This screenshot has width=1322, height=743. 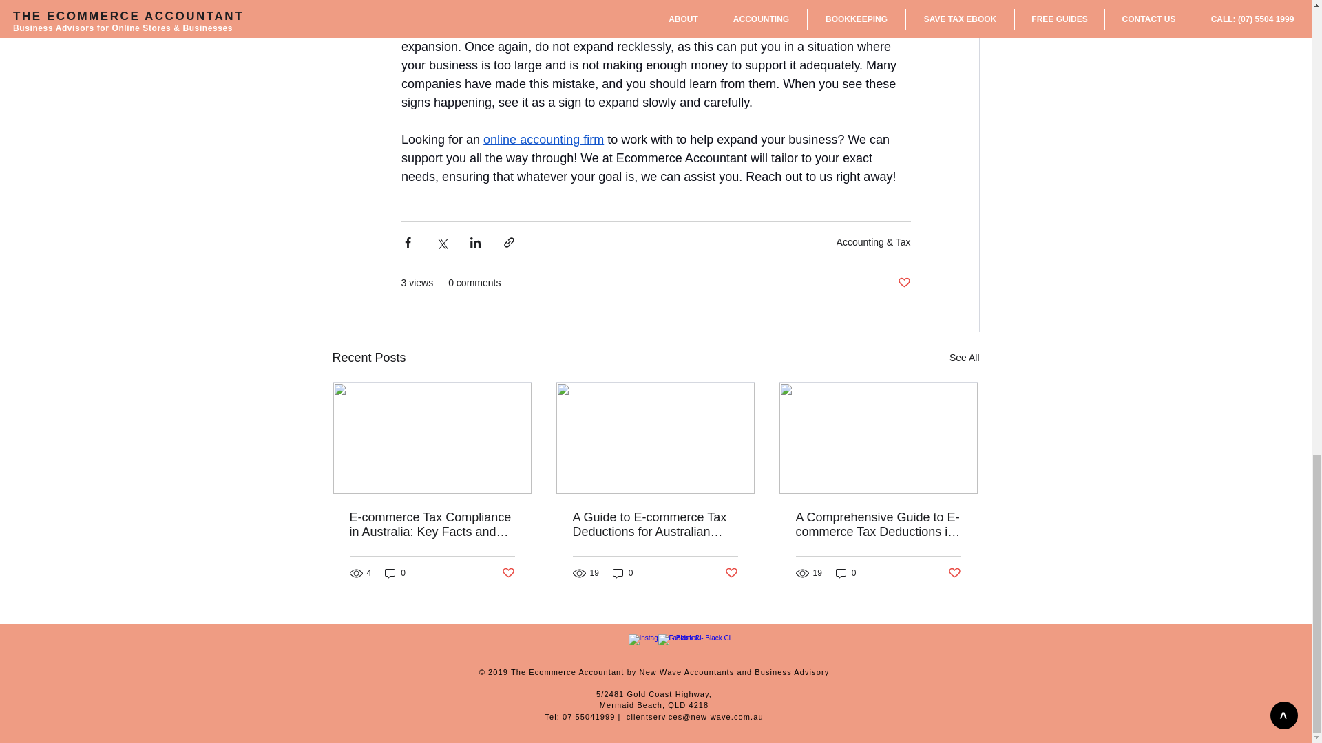 What do you see at coordinates (395, 574) in the screenshot?
I see `0` at bounding box center [395, 574].